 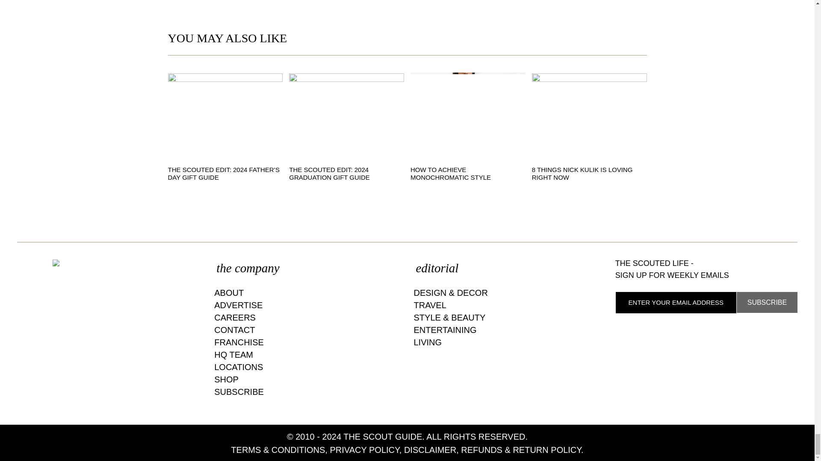 I want to click on Subscribe, so click(x=767, y=302).